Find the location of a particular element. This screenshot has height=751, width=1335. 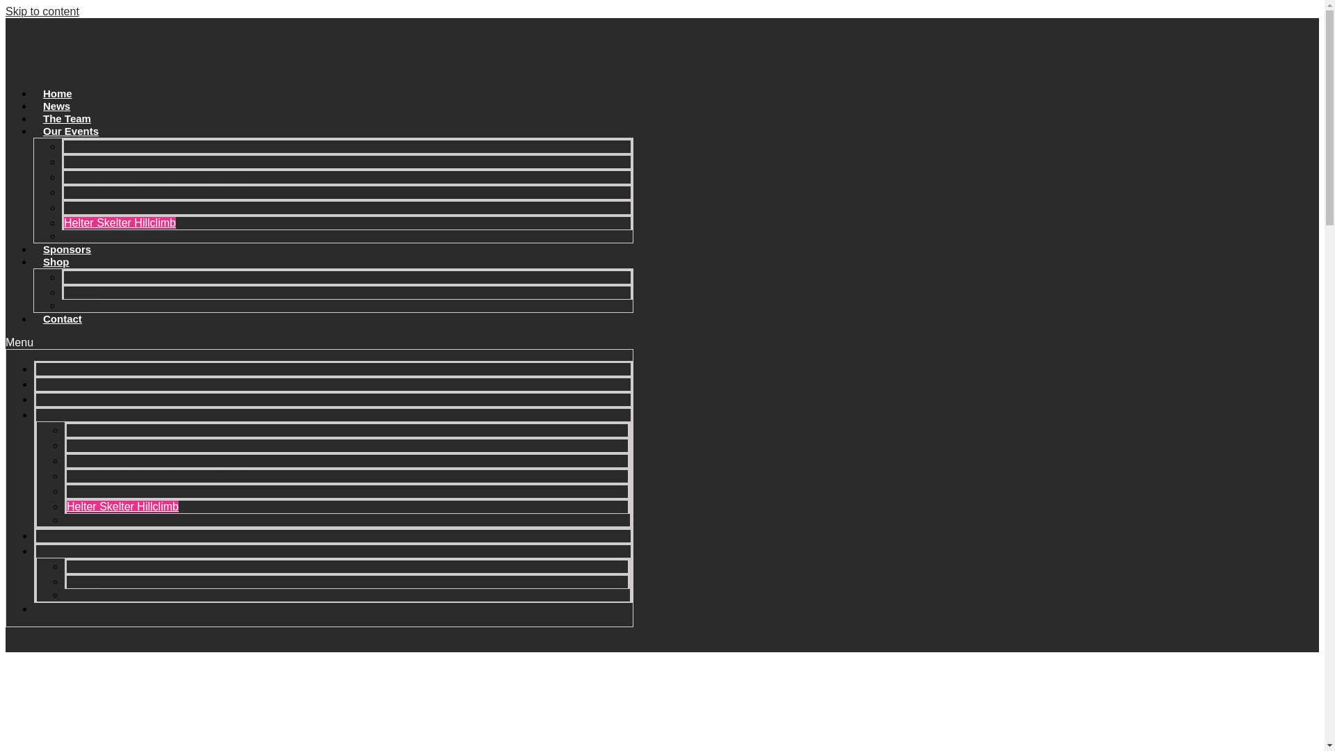

Skip to content is located at coordinates (42, 11).